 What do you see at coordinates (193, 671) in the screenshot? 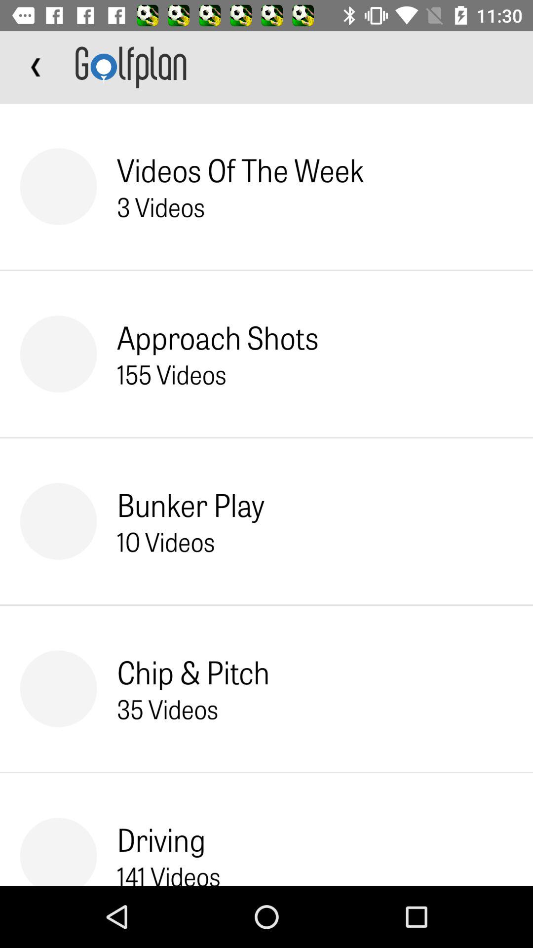
I see `turn off chip & pitch item` at bounding box center [193, 671].